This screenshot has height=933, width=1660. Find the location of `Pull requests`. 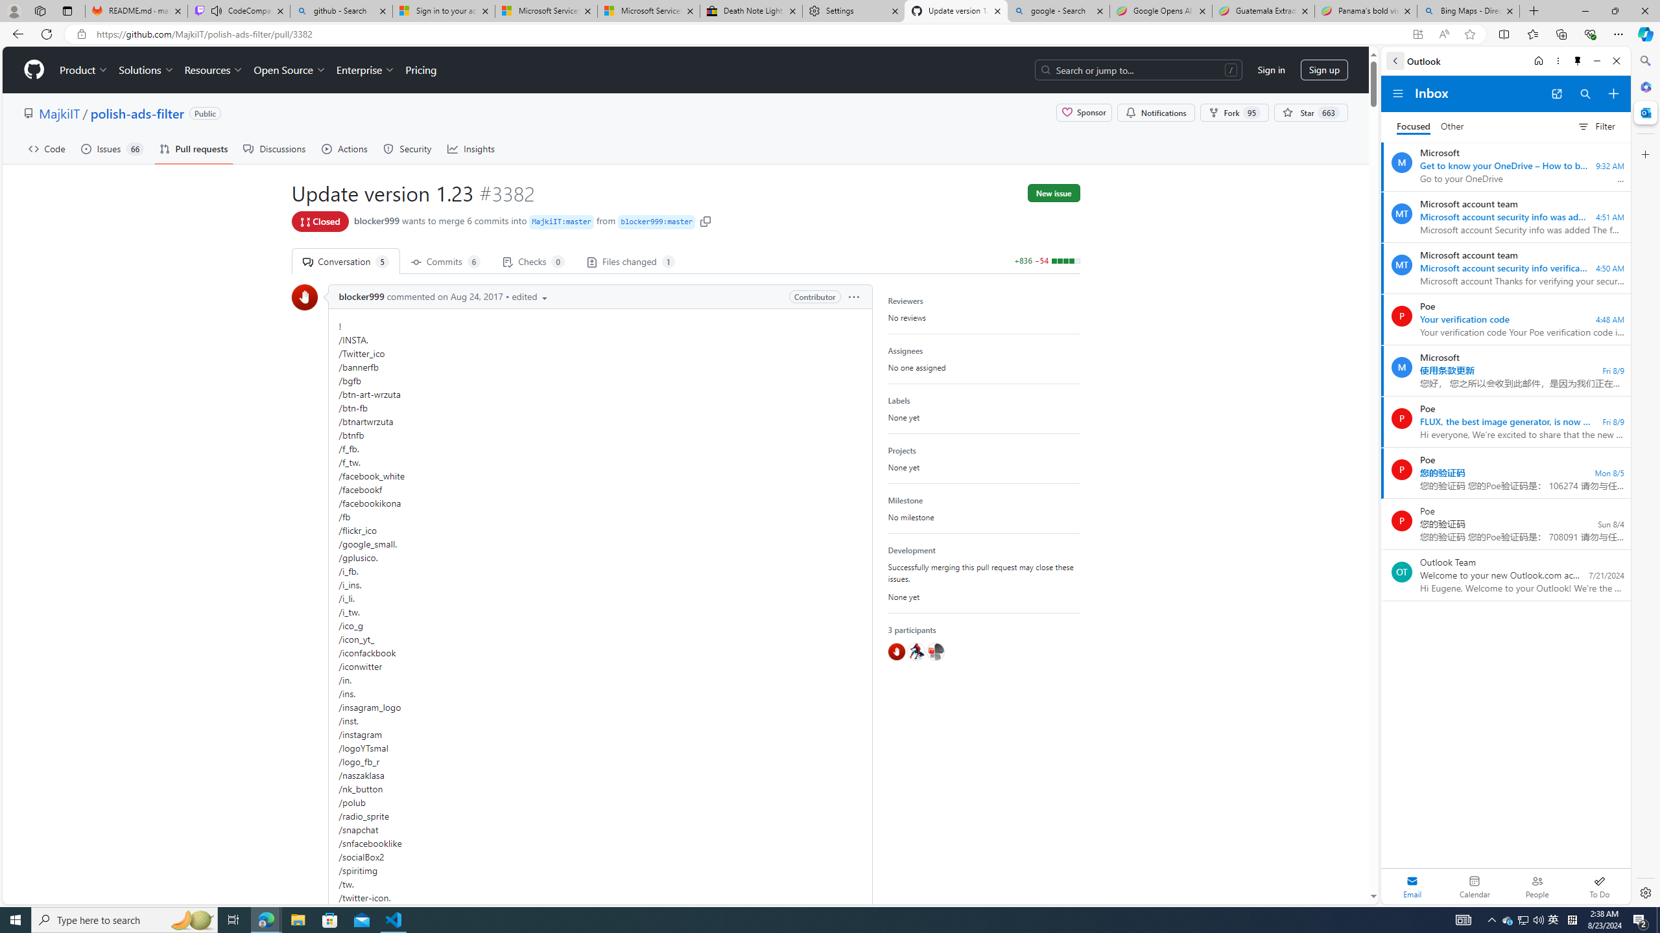

Pull requests is located at coordinates (194, 148).